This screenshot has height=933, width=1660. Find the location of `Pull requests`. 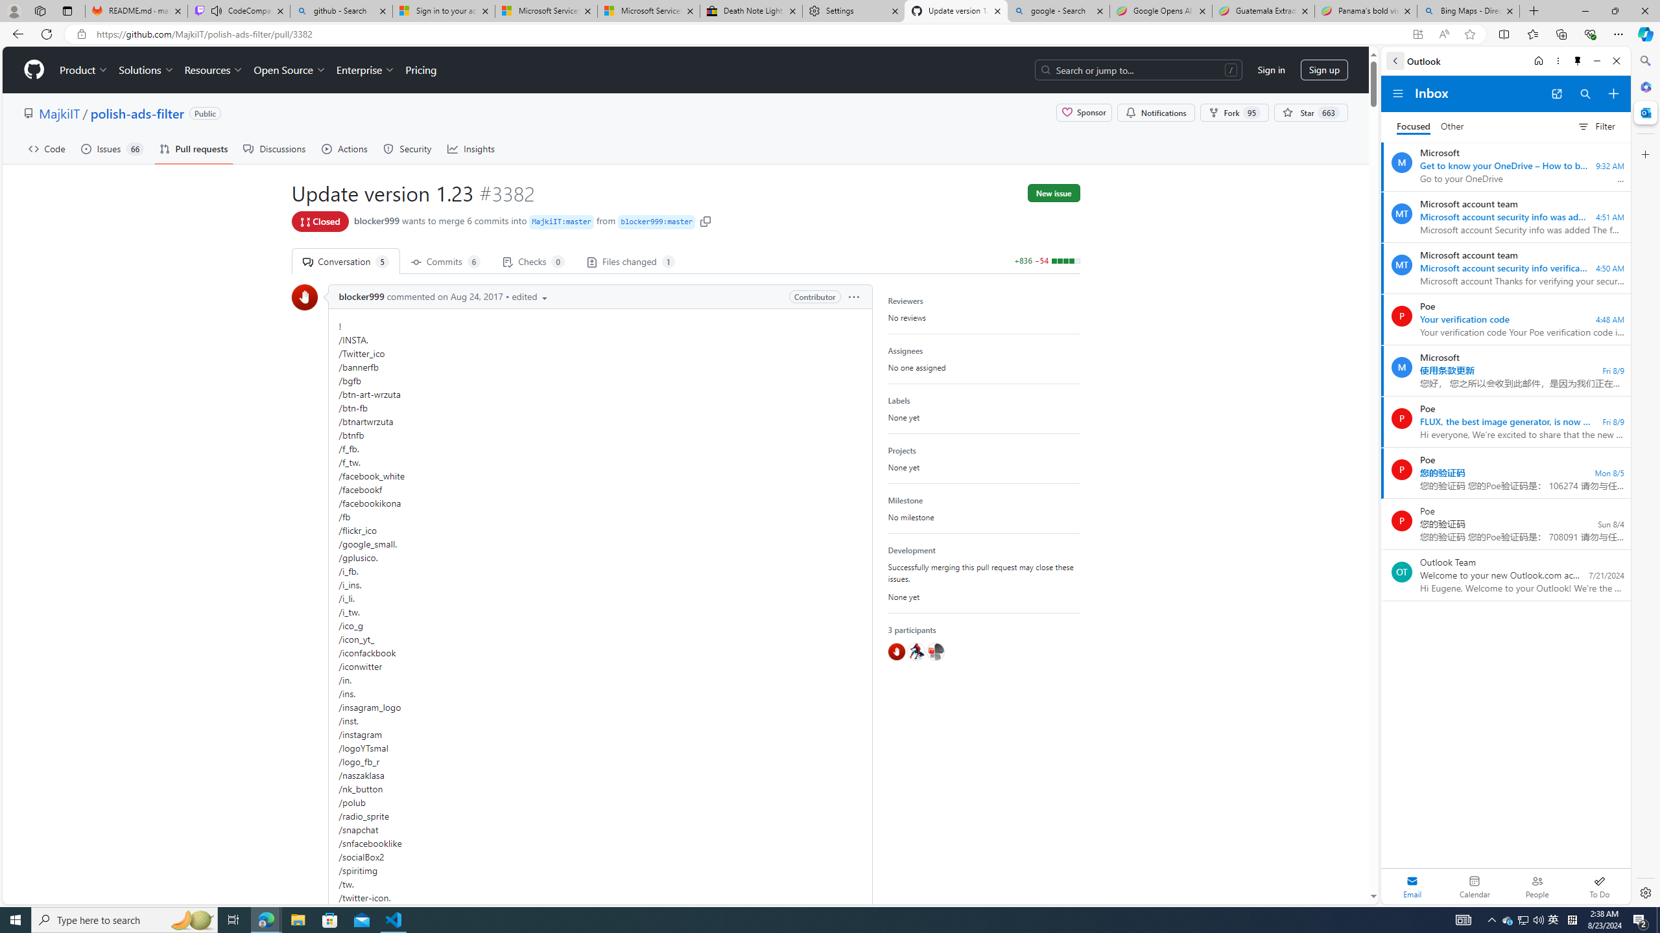

Pull requests is located at coordinates (194, 148).